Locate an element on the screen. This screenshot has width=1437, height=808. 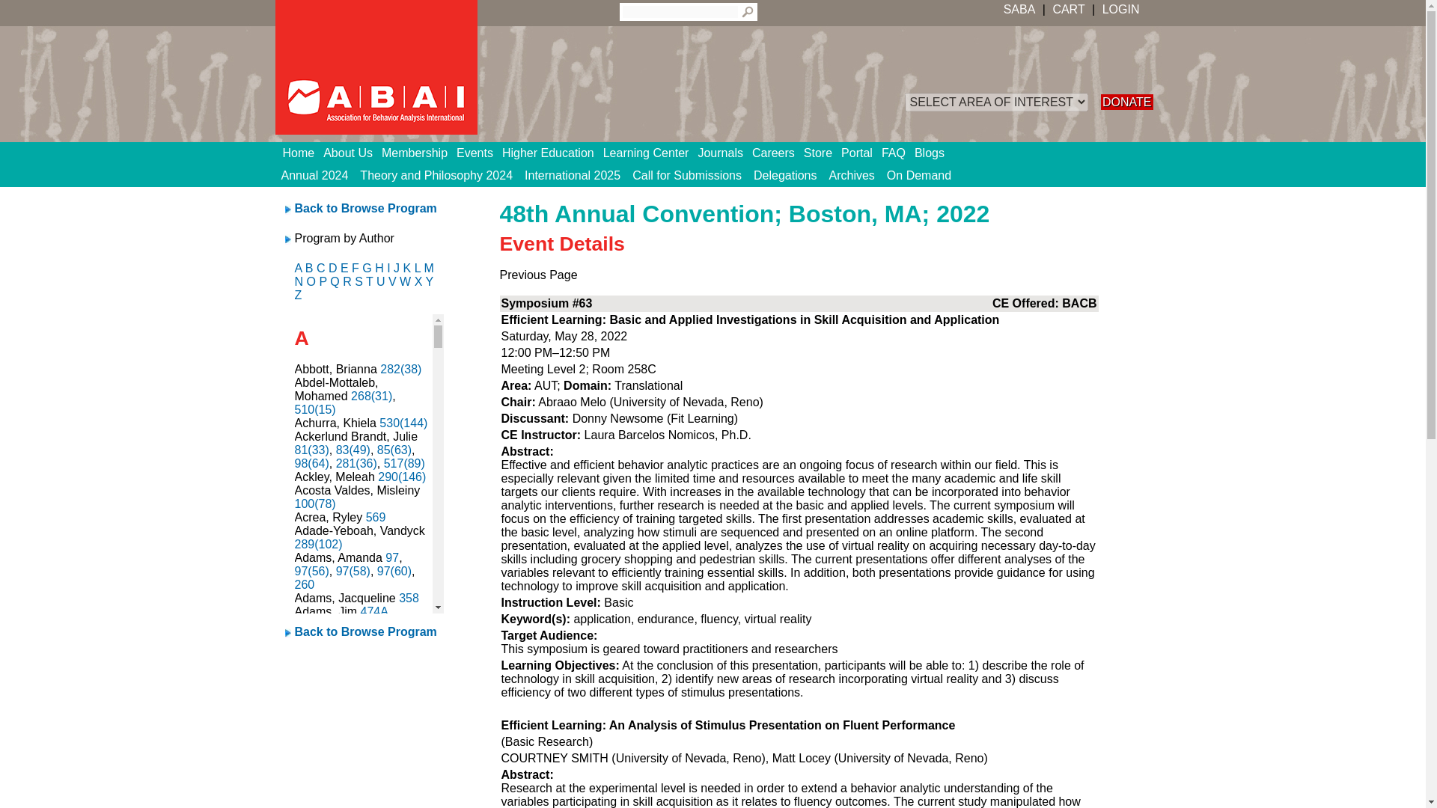
Annual 2024 is located at coordinates (315, 175).